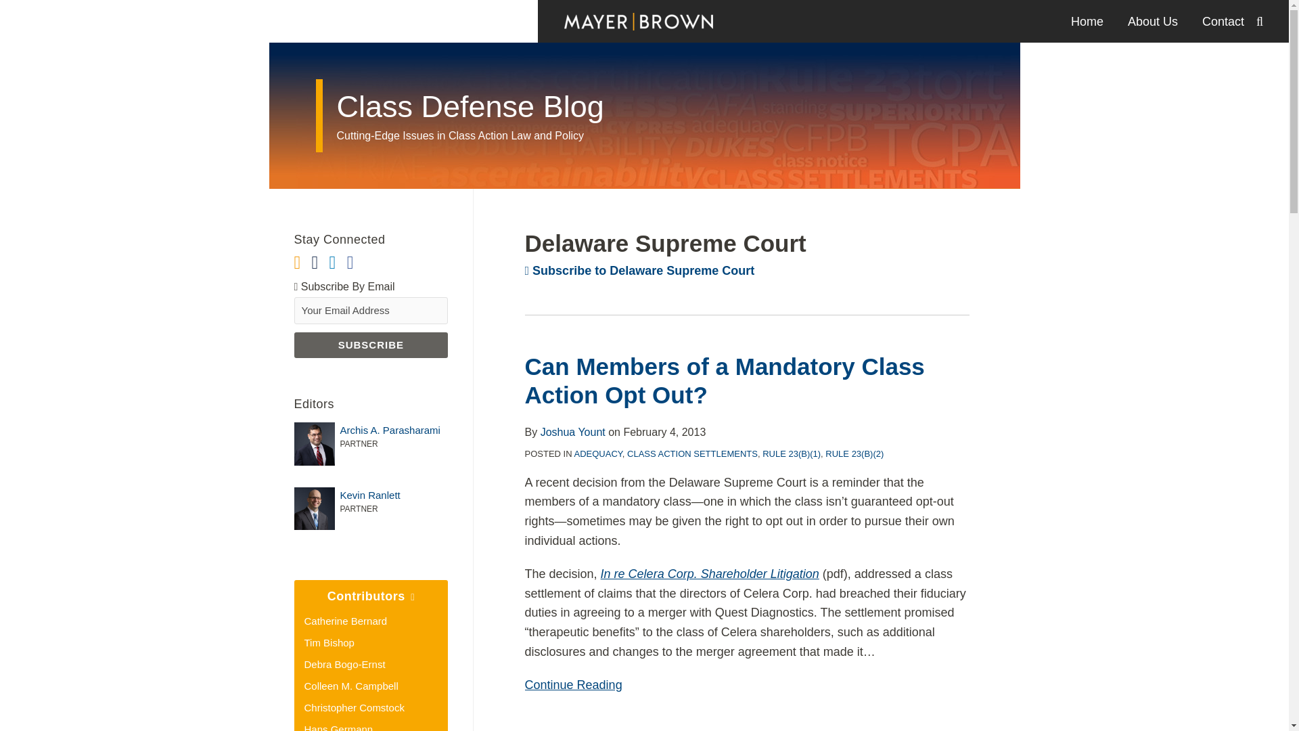 The width and height of the screenshot is (1299, 731). What do you see at coordinates (572, 432) in the screenshot?
I see `Joshua Yount` at bounding box center [572, 432].